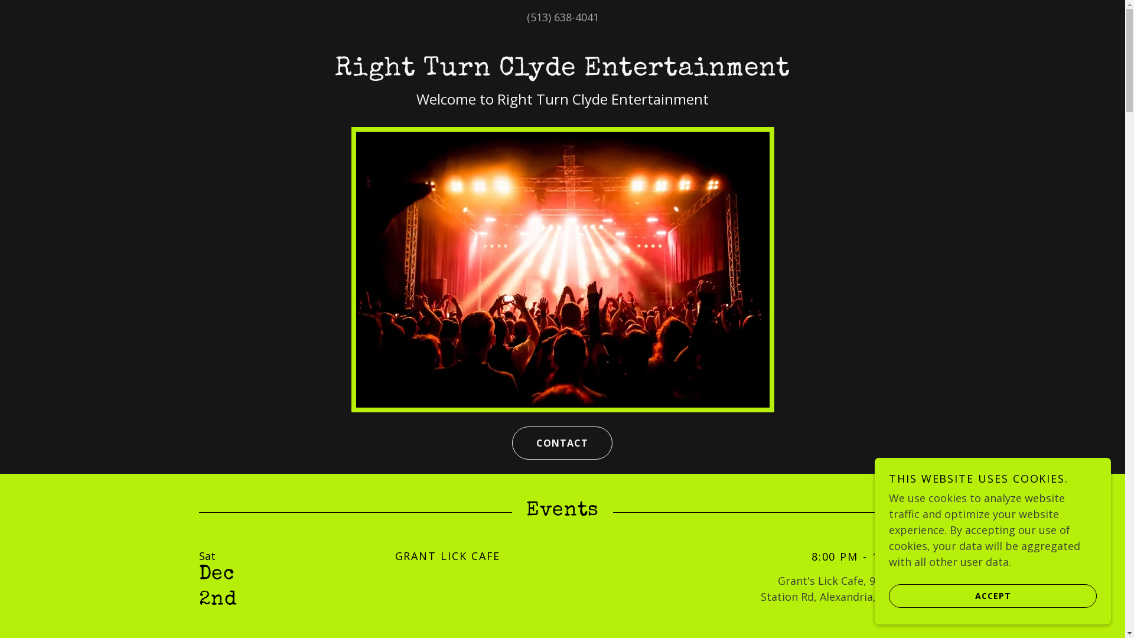 This screenshot has width=1134, height=638. I want to click on CONTACT, so click(562, 443).